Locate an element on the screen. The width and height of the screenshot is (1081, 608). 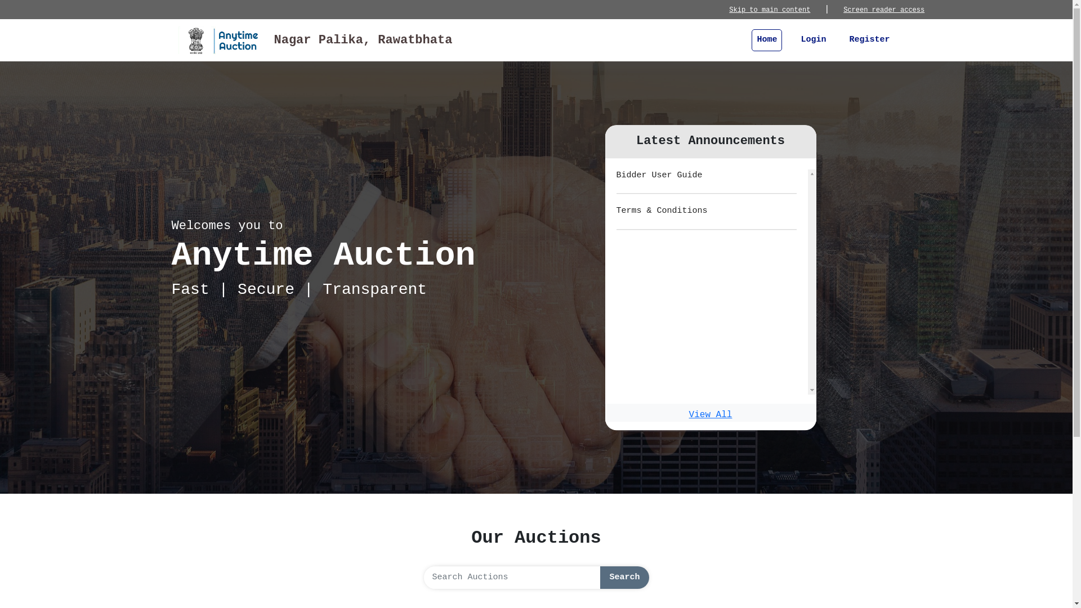
Register is located at coordinates (869, 41).